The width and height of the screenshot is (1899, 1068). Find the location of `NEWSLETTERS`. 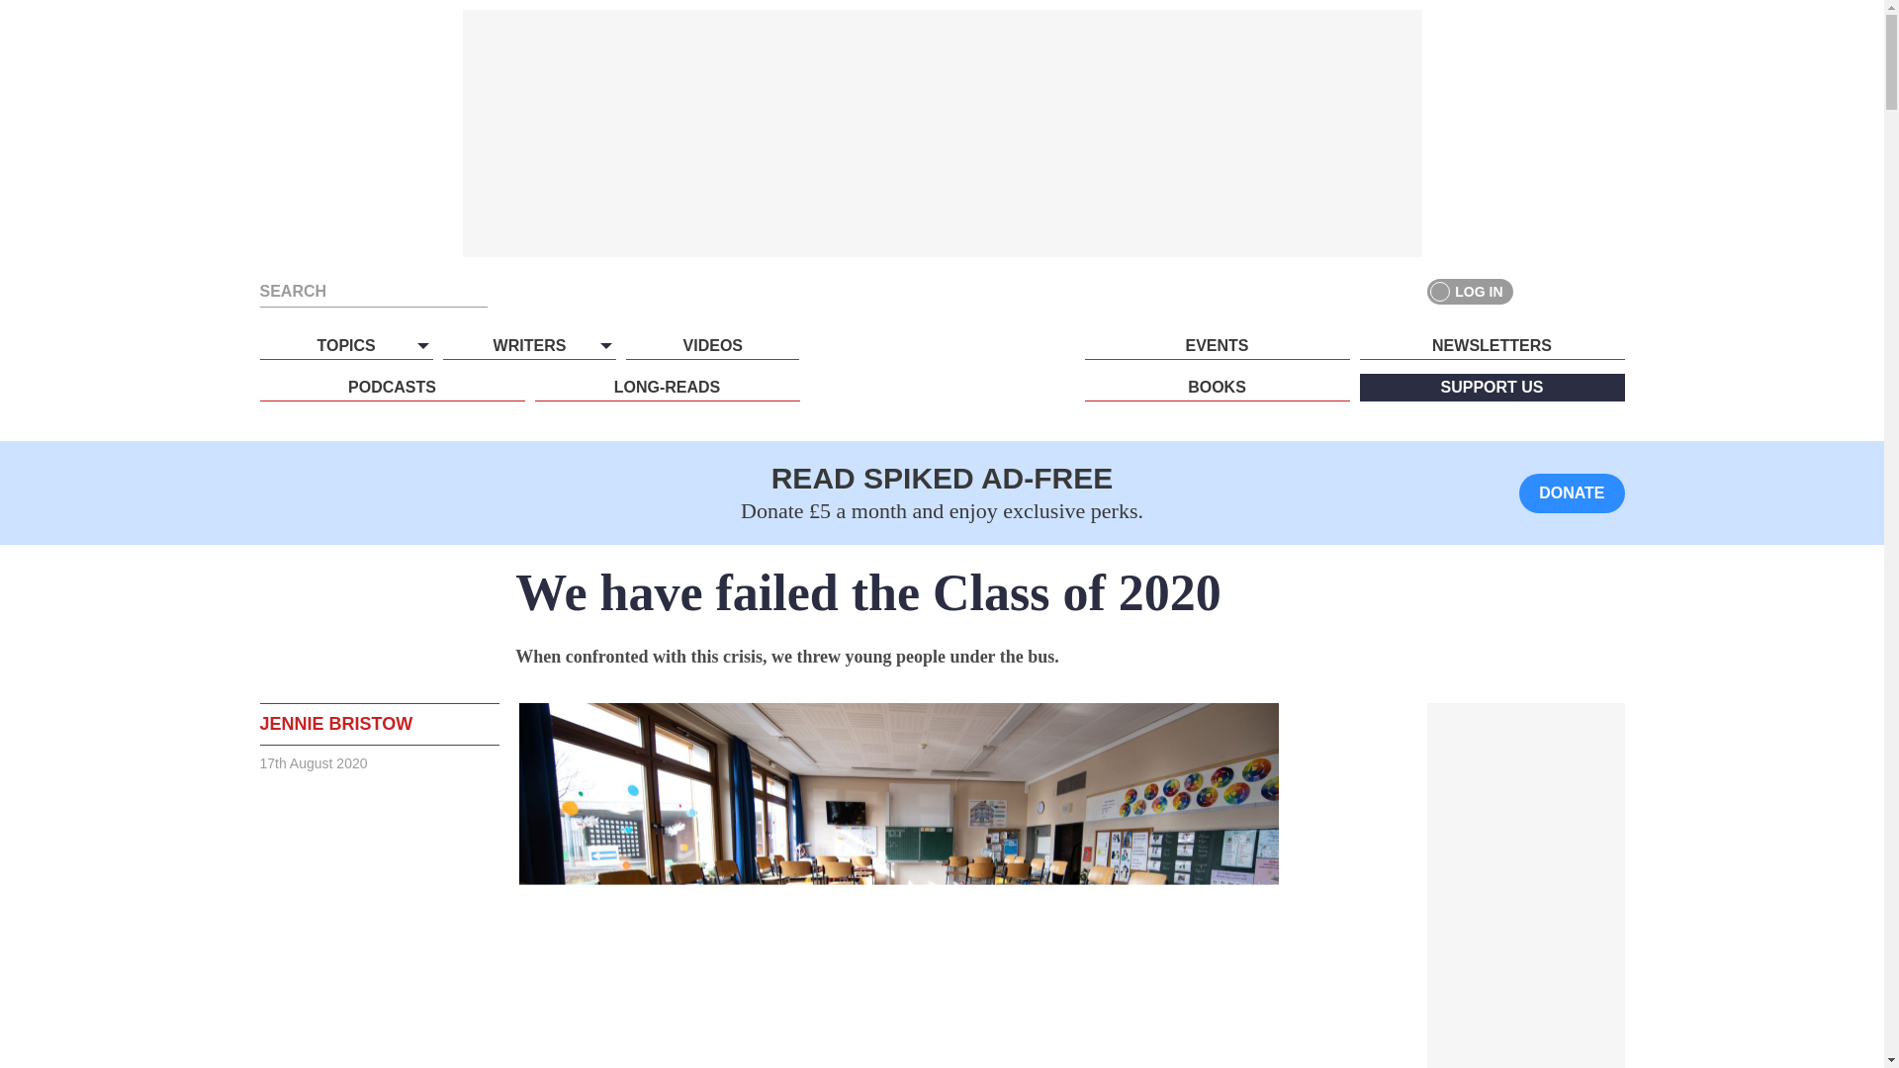

NEWSLETTERS is located at coordinates (1492, 345).